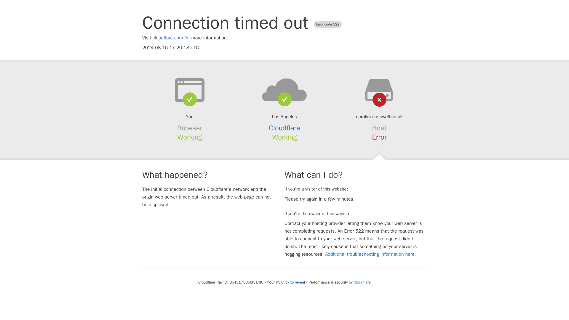 Image resolution: width=569 pixels, height=320 pixels. Describe the element at coordinates (362, 282) in the screenshot. I see `Cloudflare` at that location.